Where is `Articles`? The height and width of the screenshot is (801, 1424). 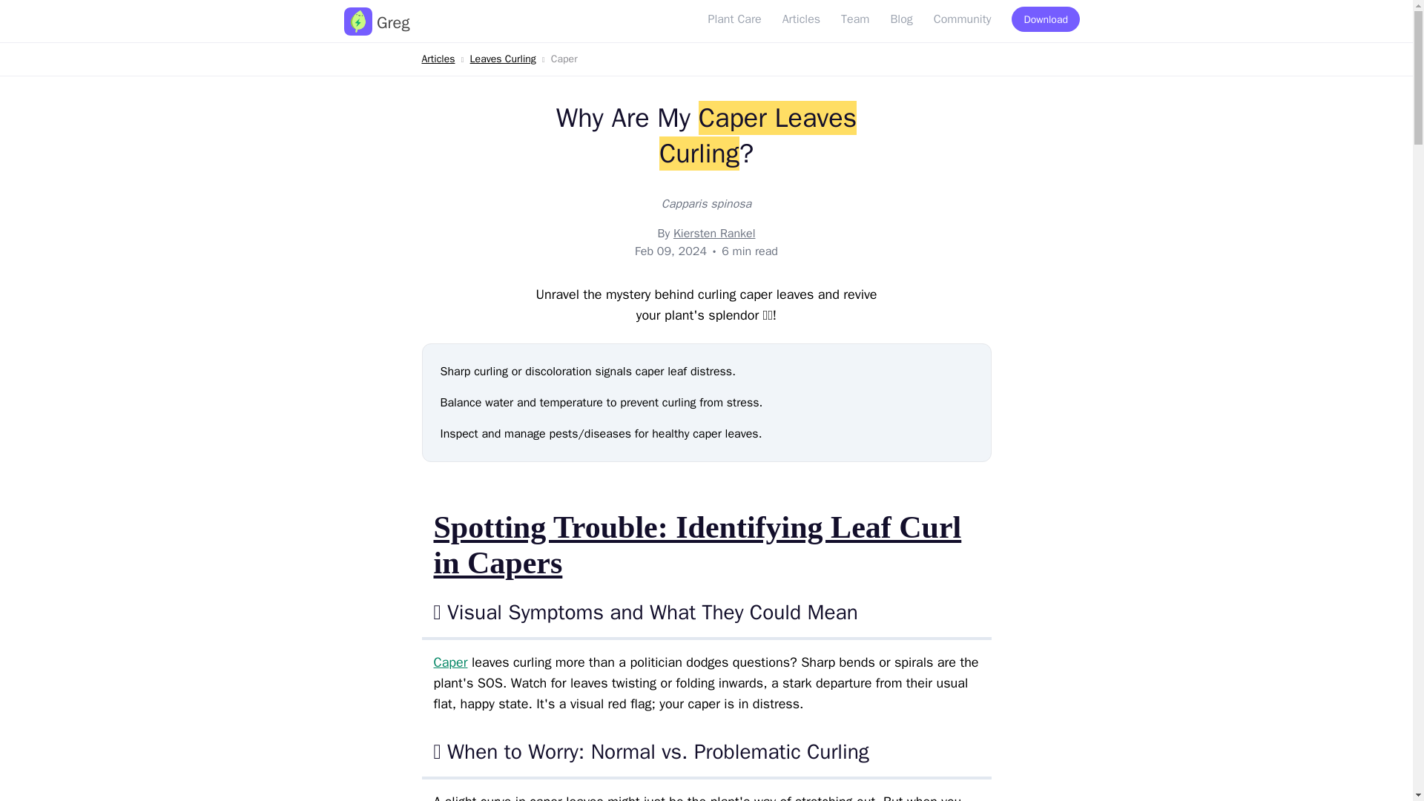 Articles is located at coordinates (801, 19).